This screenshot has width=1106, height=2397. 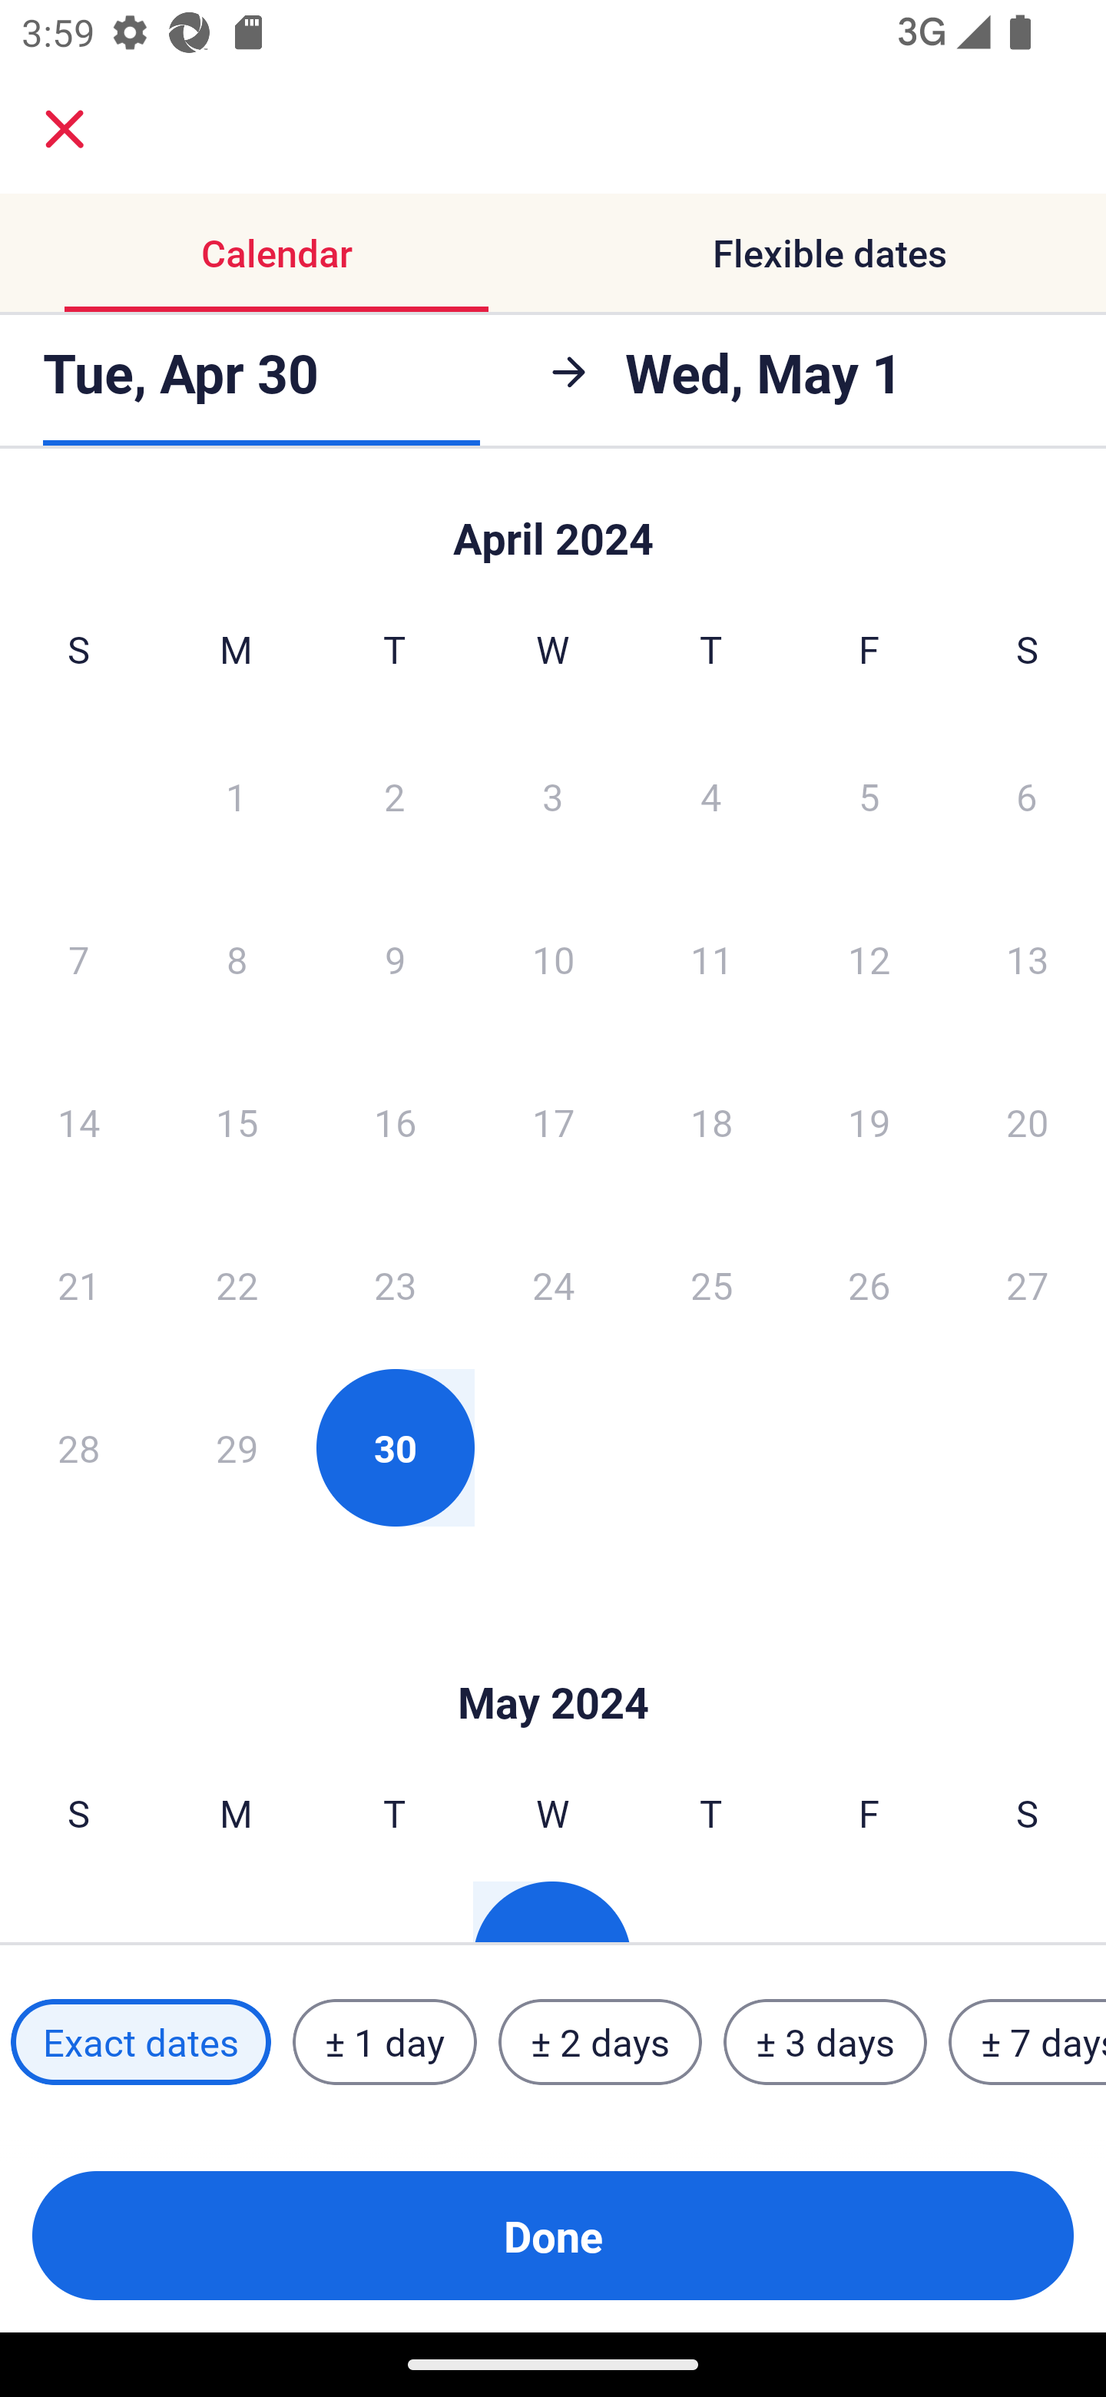 I want to click on ± 3 days, so click(x=825, y=2042).